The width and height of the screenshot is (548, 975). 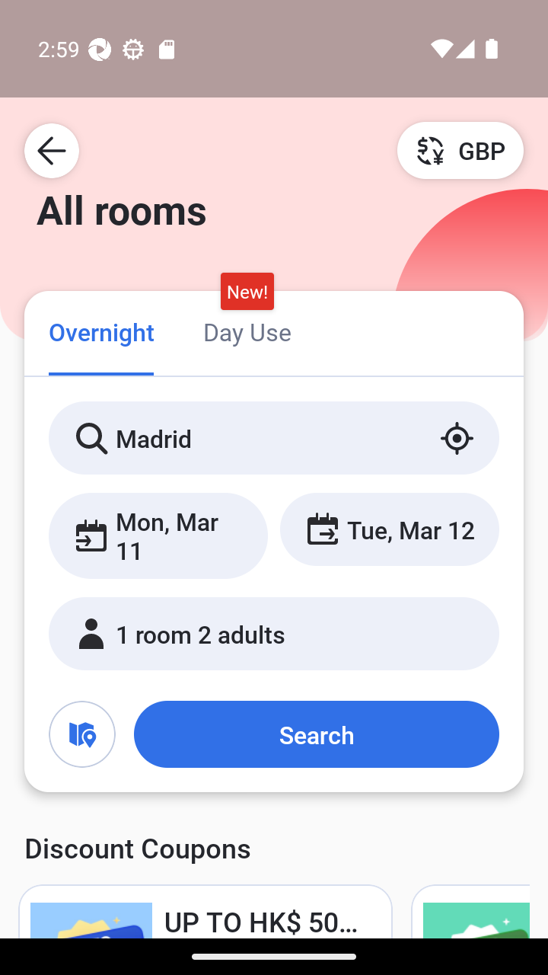 I want to click on GBP, so click(x=460, y=150).